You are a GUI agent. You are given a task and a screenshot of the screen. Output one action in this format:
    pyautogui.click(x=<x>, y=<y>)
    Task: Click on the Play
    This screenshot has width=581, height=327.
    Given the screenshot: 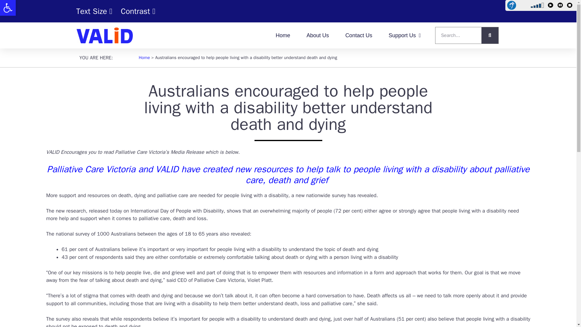 What is the action you would take?
    pyautogui.click(x=571, y=6)
    